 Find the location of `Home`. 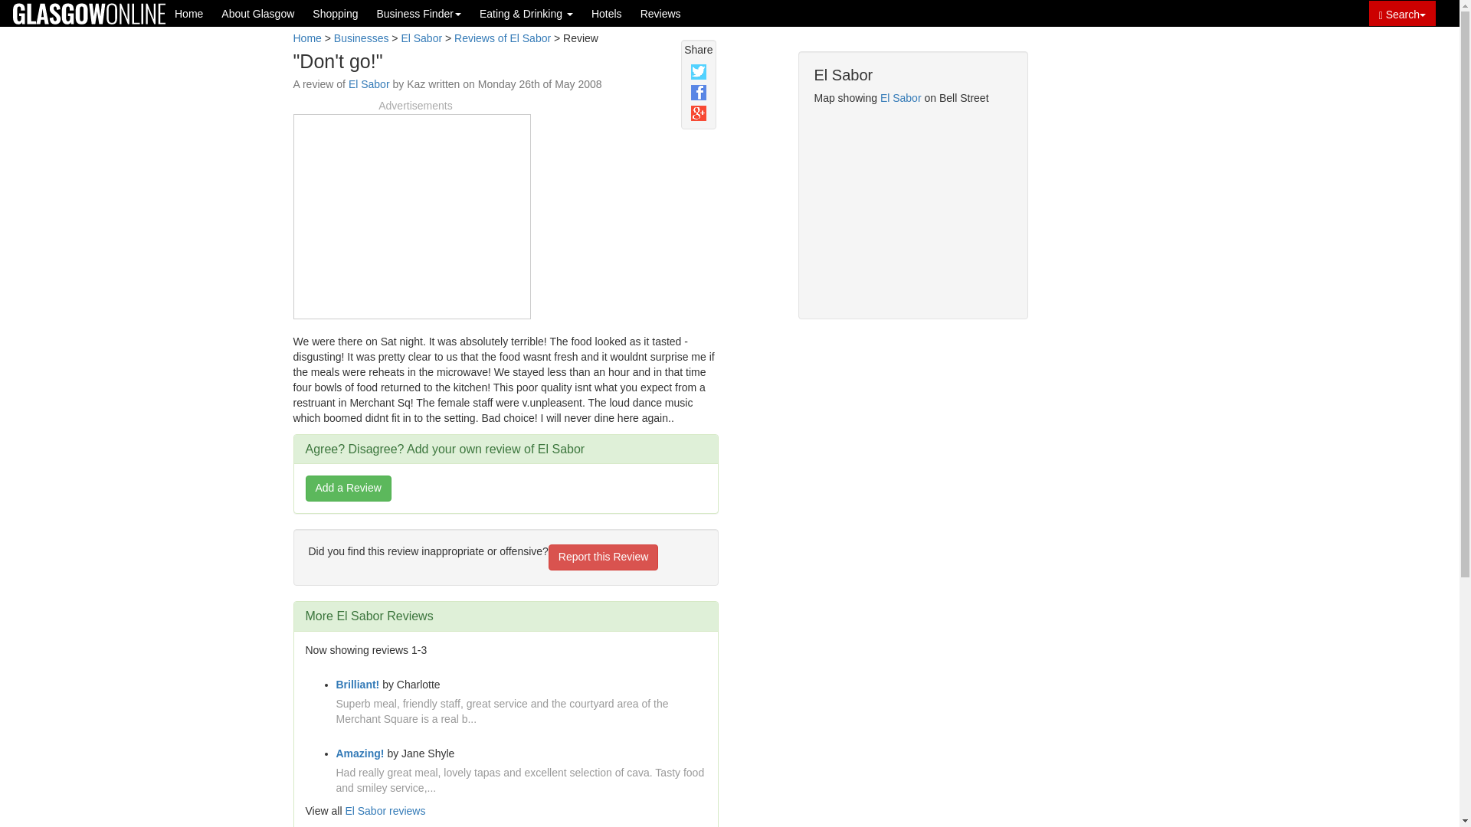

Home is located at coordinates (188, 13).